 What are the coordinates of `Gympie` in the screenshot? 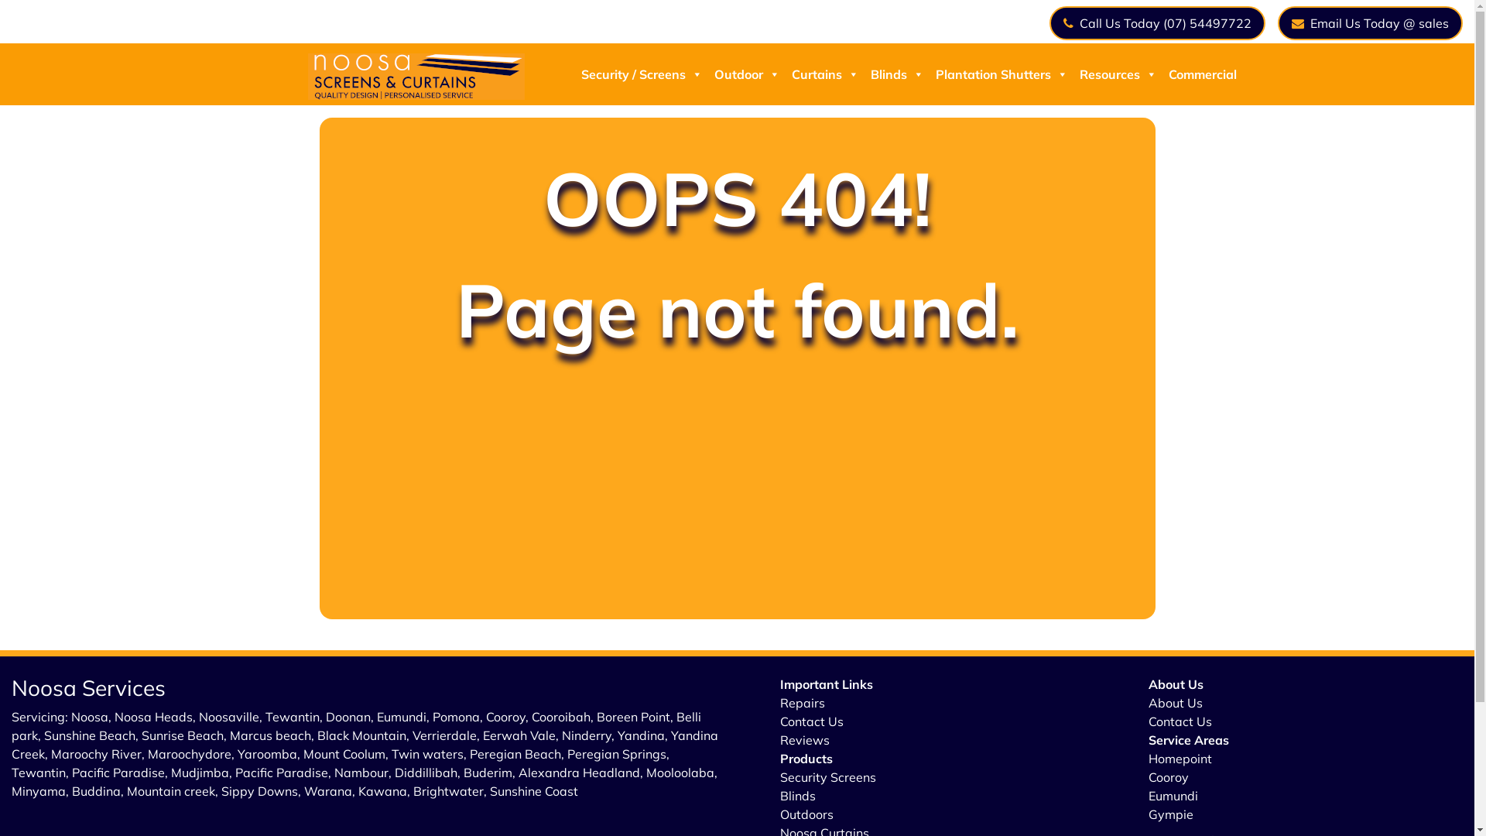 It's located at (1171, 814).